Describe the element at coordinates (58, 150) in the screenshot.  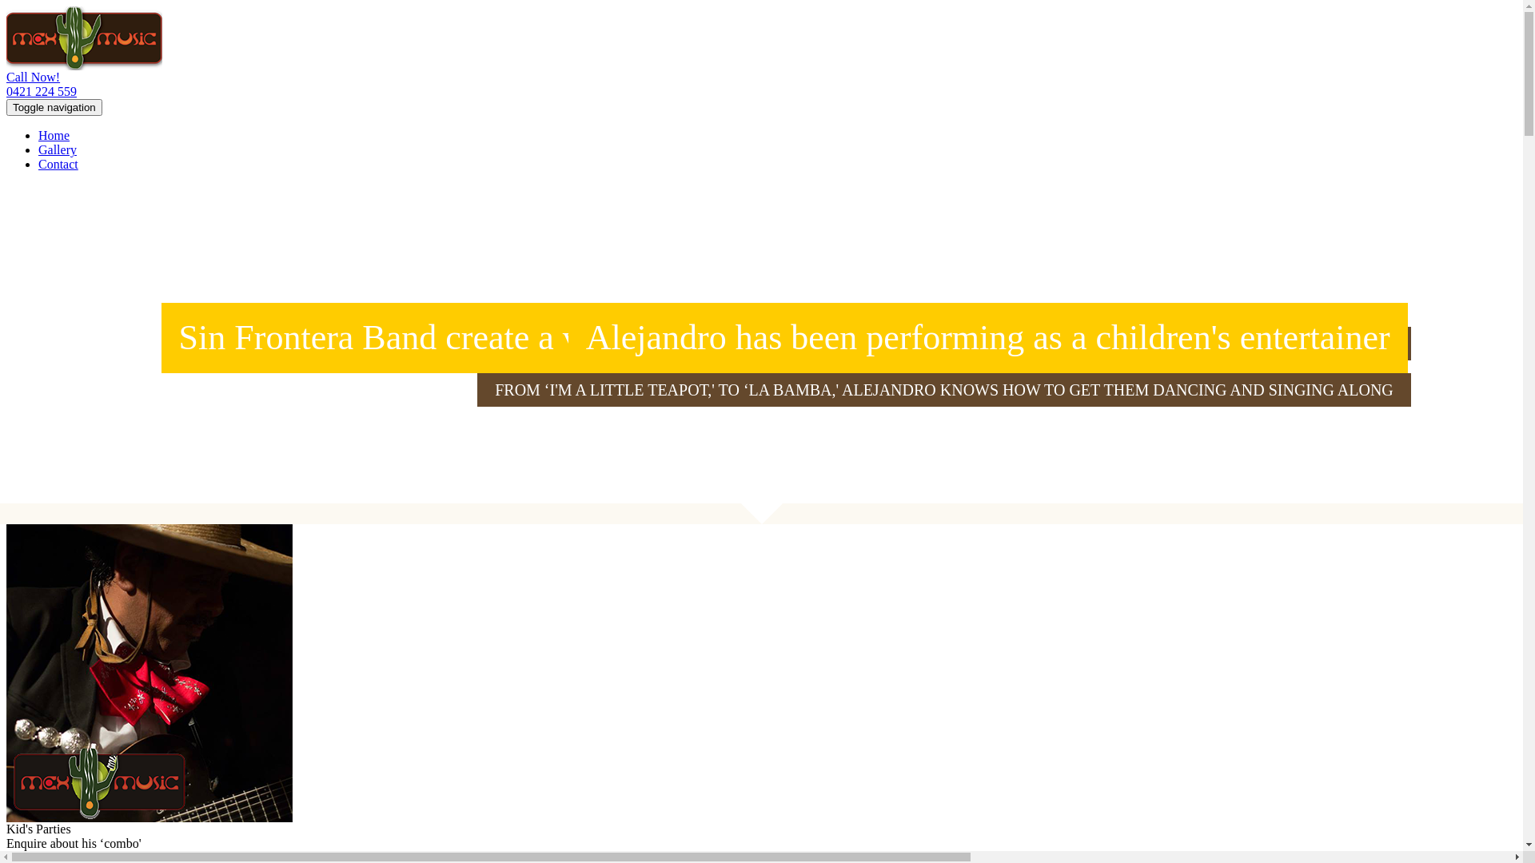
I see `Gallery` at that location.